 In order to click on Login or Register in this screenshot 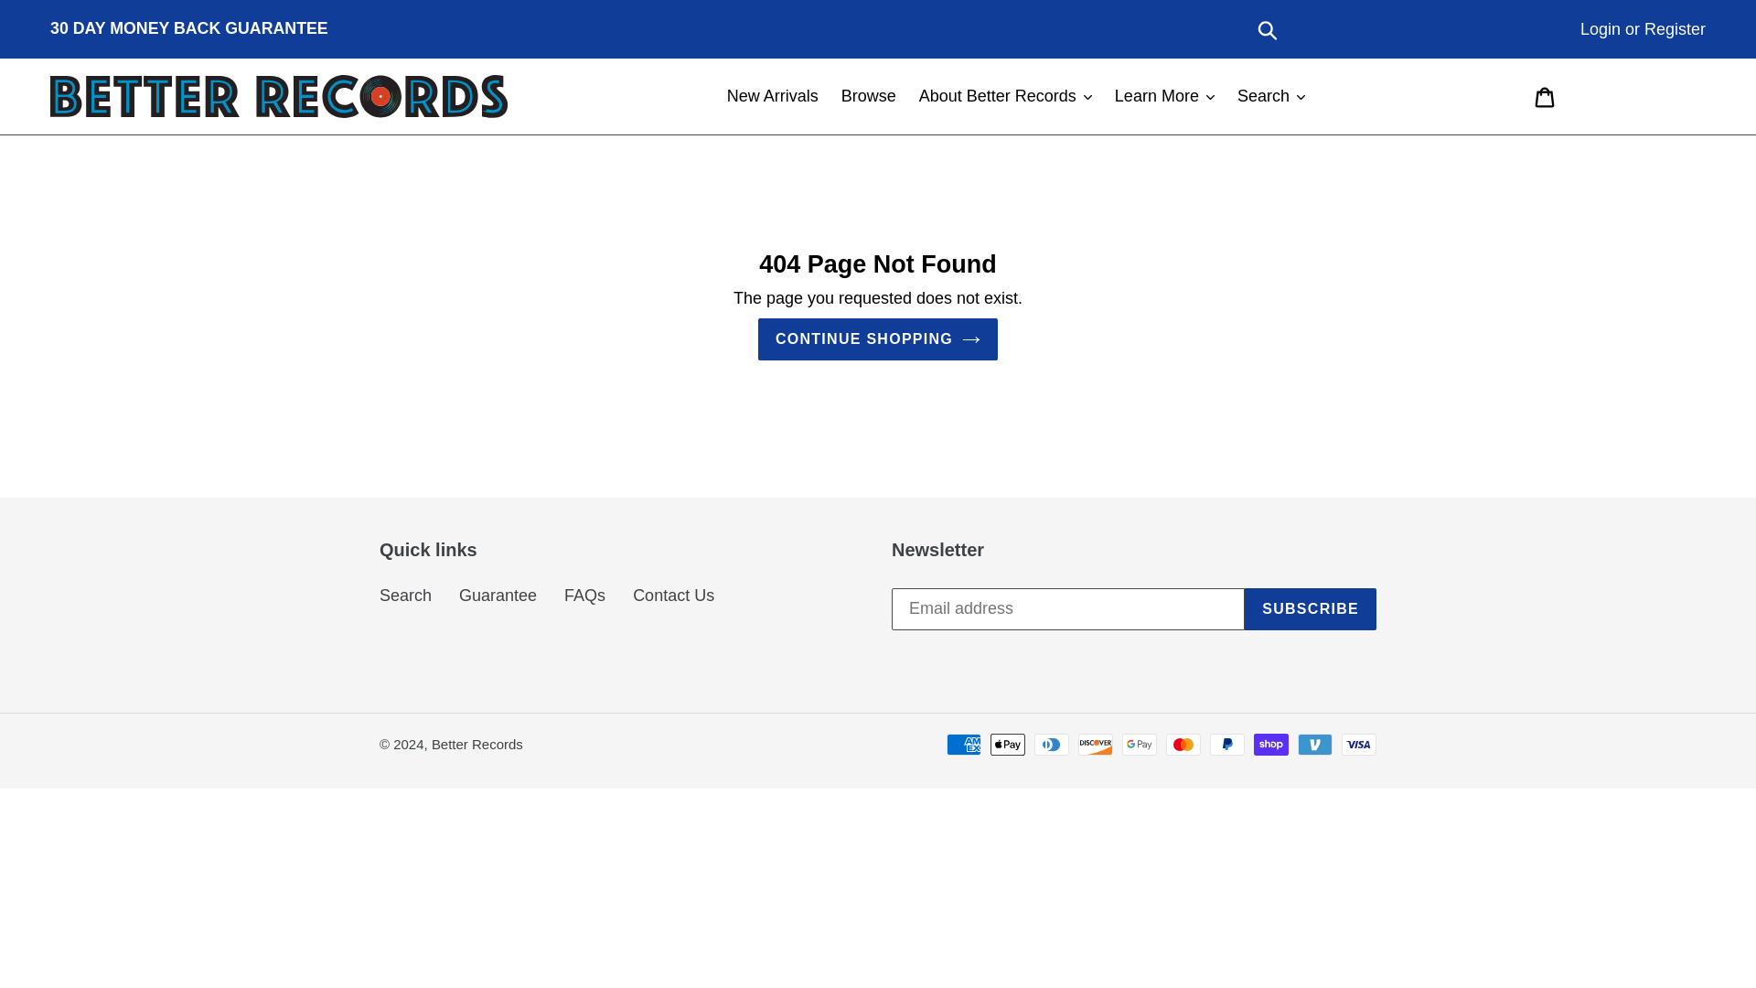, I will do `click(1643, 29)`.